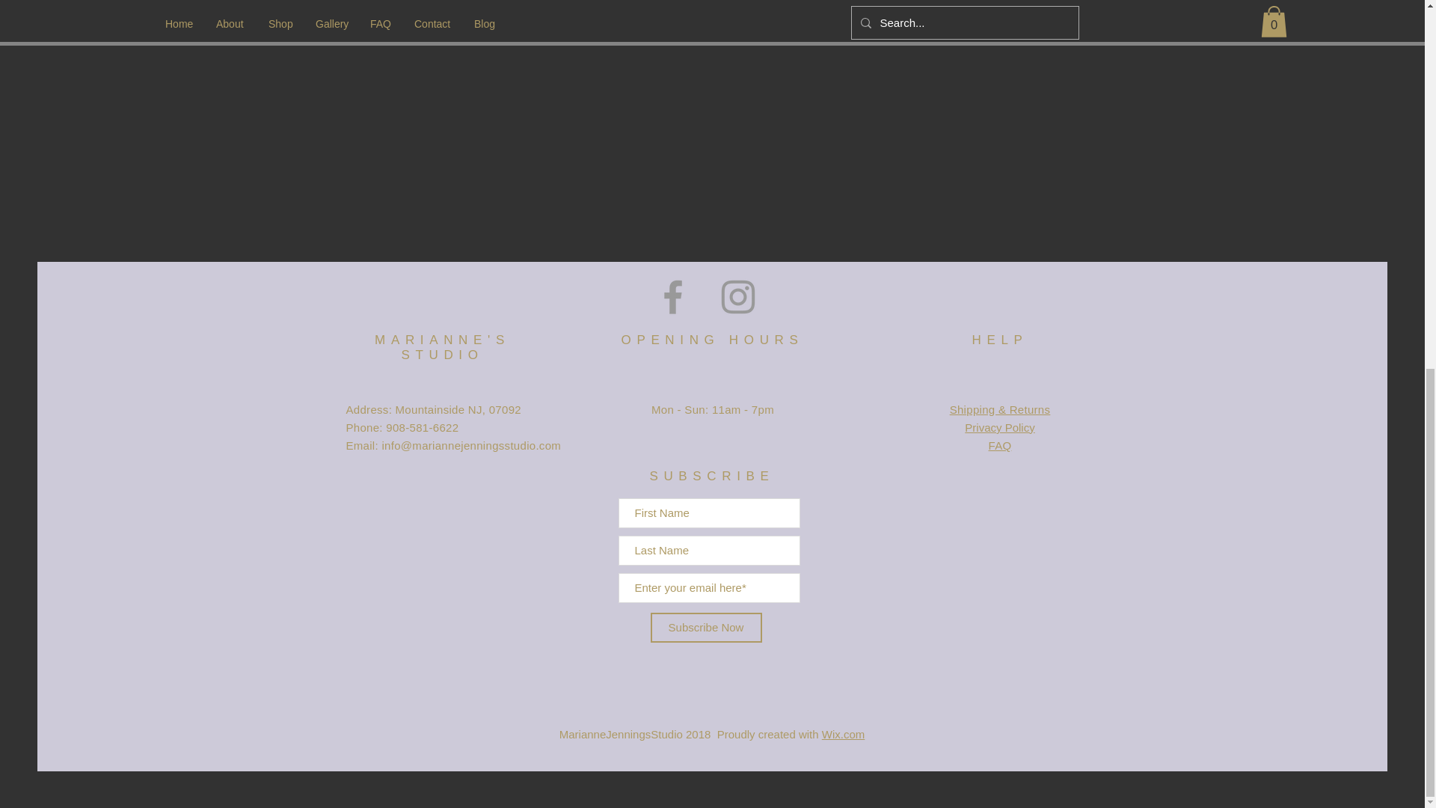 The width and height of the screenshot is (1436, 808). What do you see at coordinates (712, 417) in the screenshot?
I see `Mon - Sun: 11am - 7pm` at bounding box center [712, 417].